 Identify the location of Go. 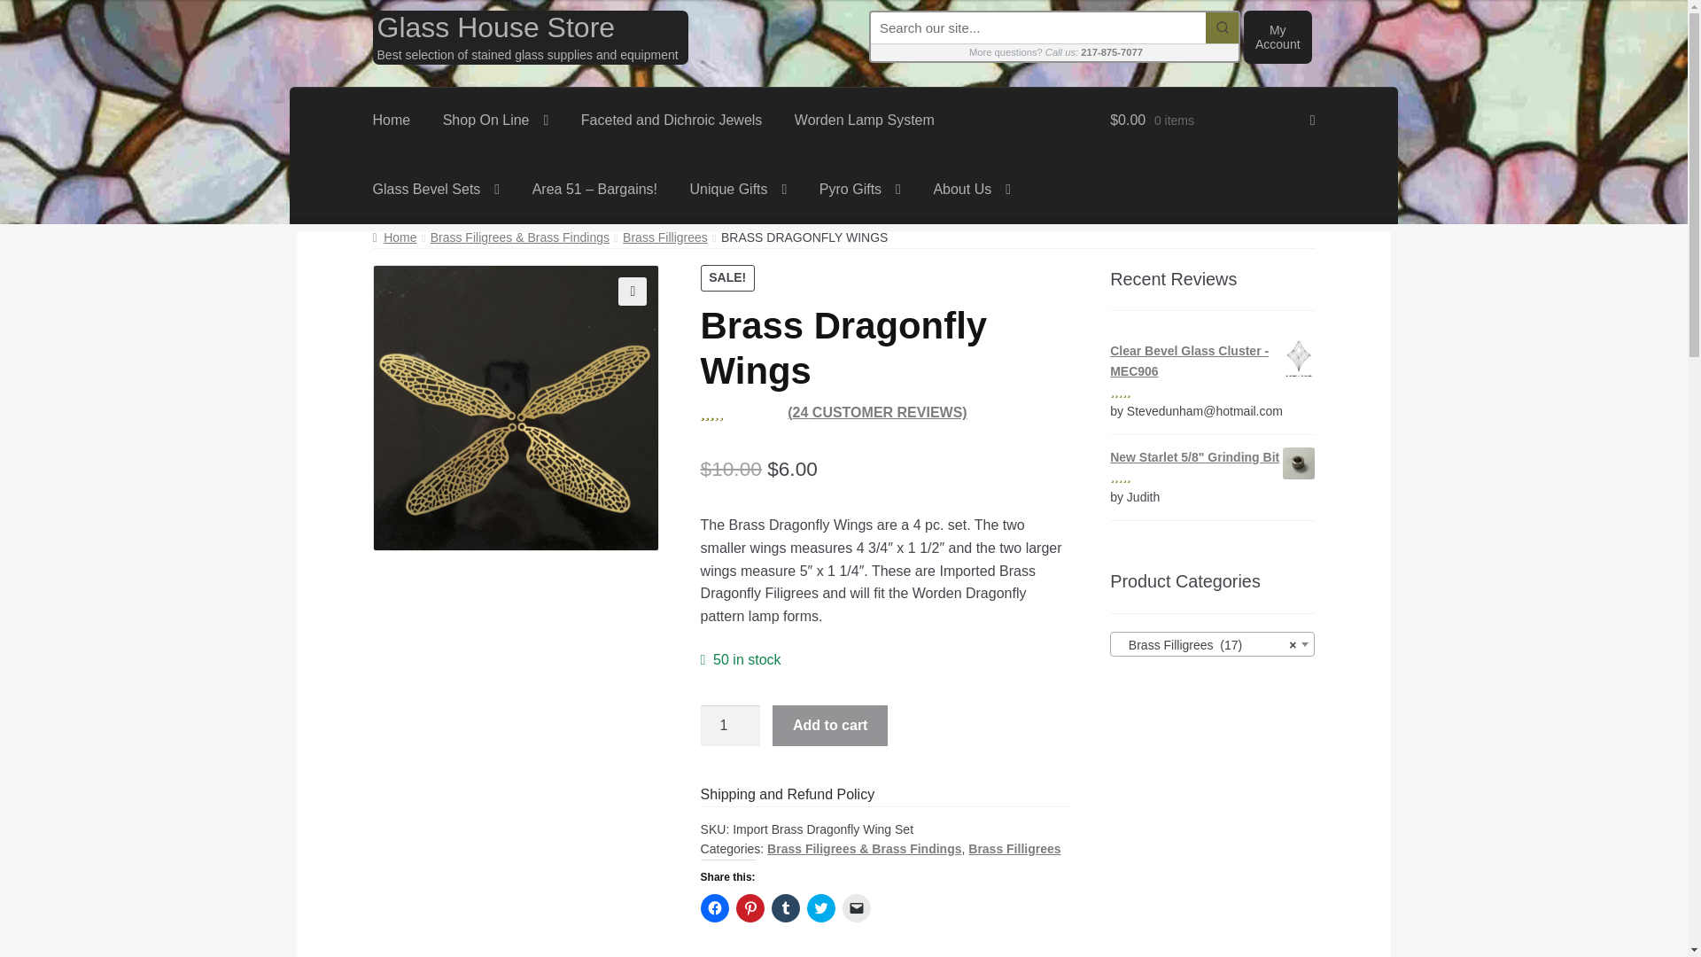
(1222, 27).